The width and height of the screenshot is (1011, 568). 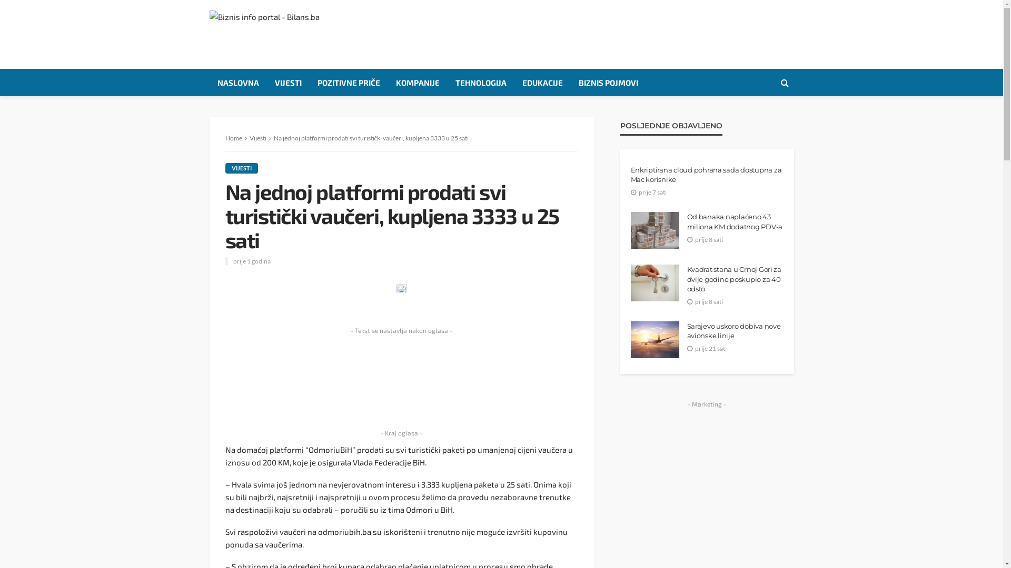 I want to click on Biznis info portal - Bilans.ba, so click(x=264, y=27).